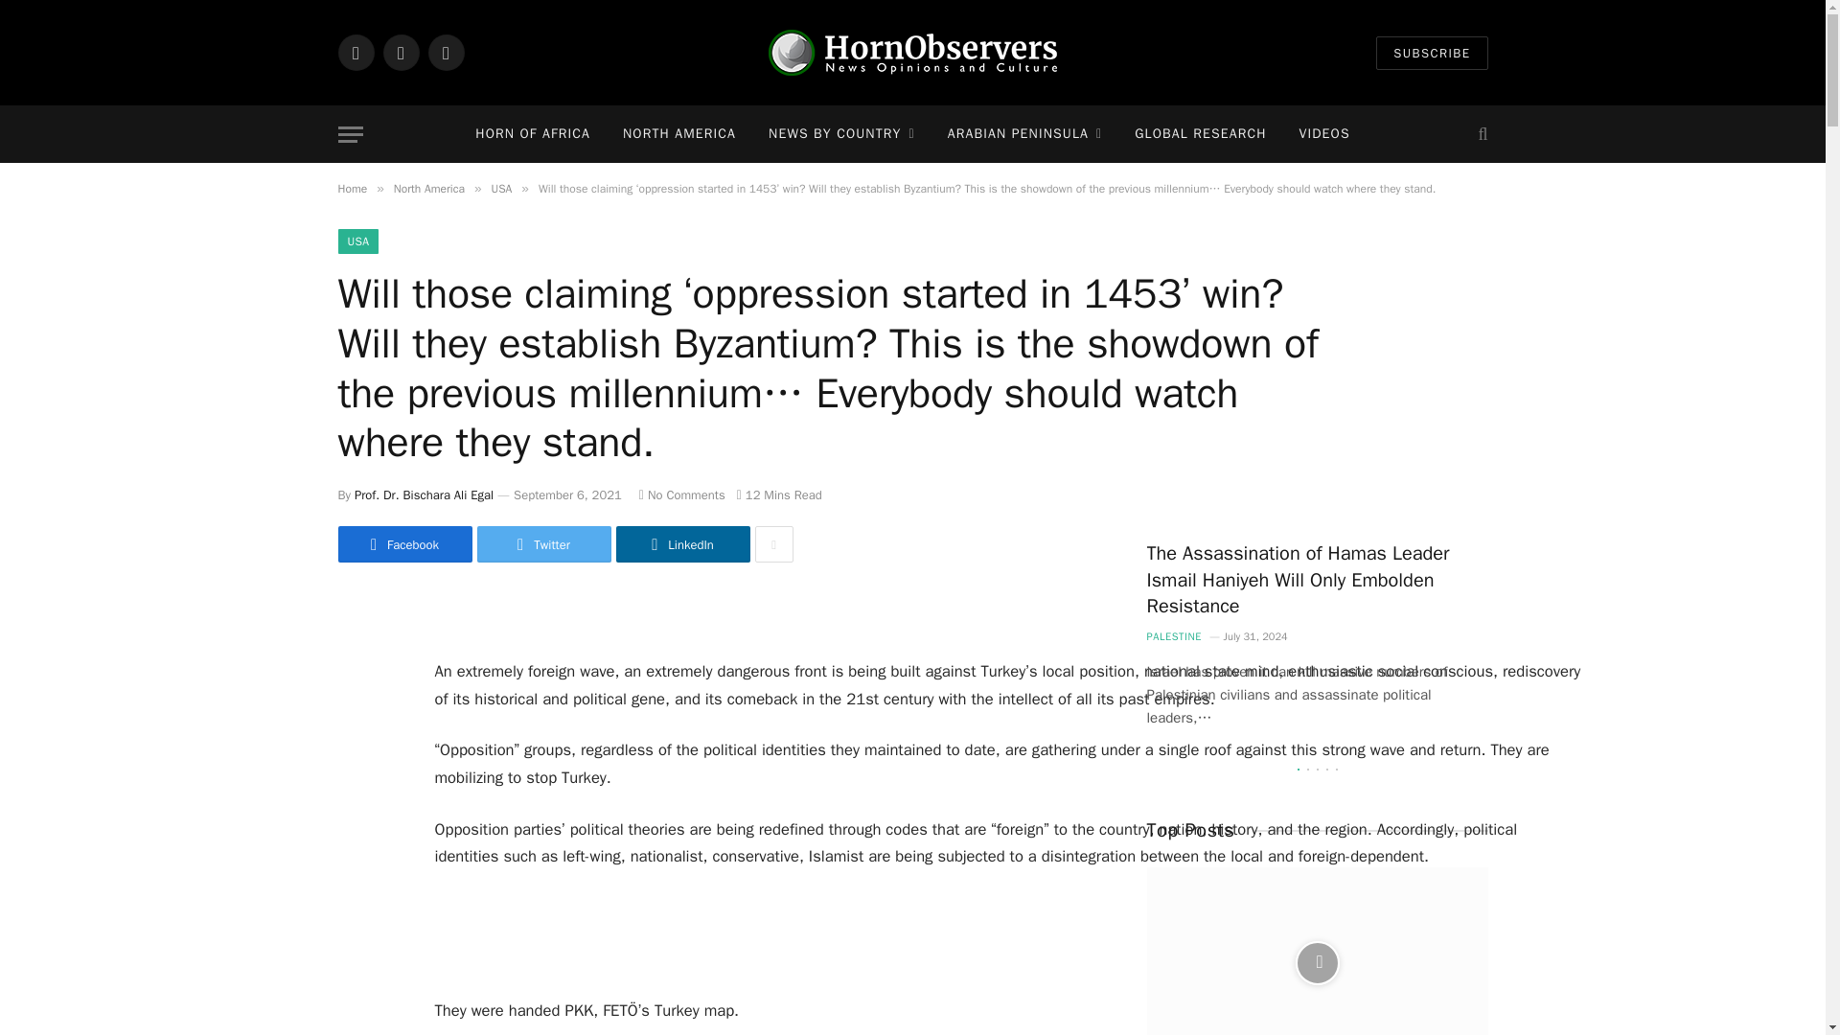 The image size is (1840, 1035). I want to click on HORN OF AFRICA, so click(533, 134).